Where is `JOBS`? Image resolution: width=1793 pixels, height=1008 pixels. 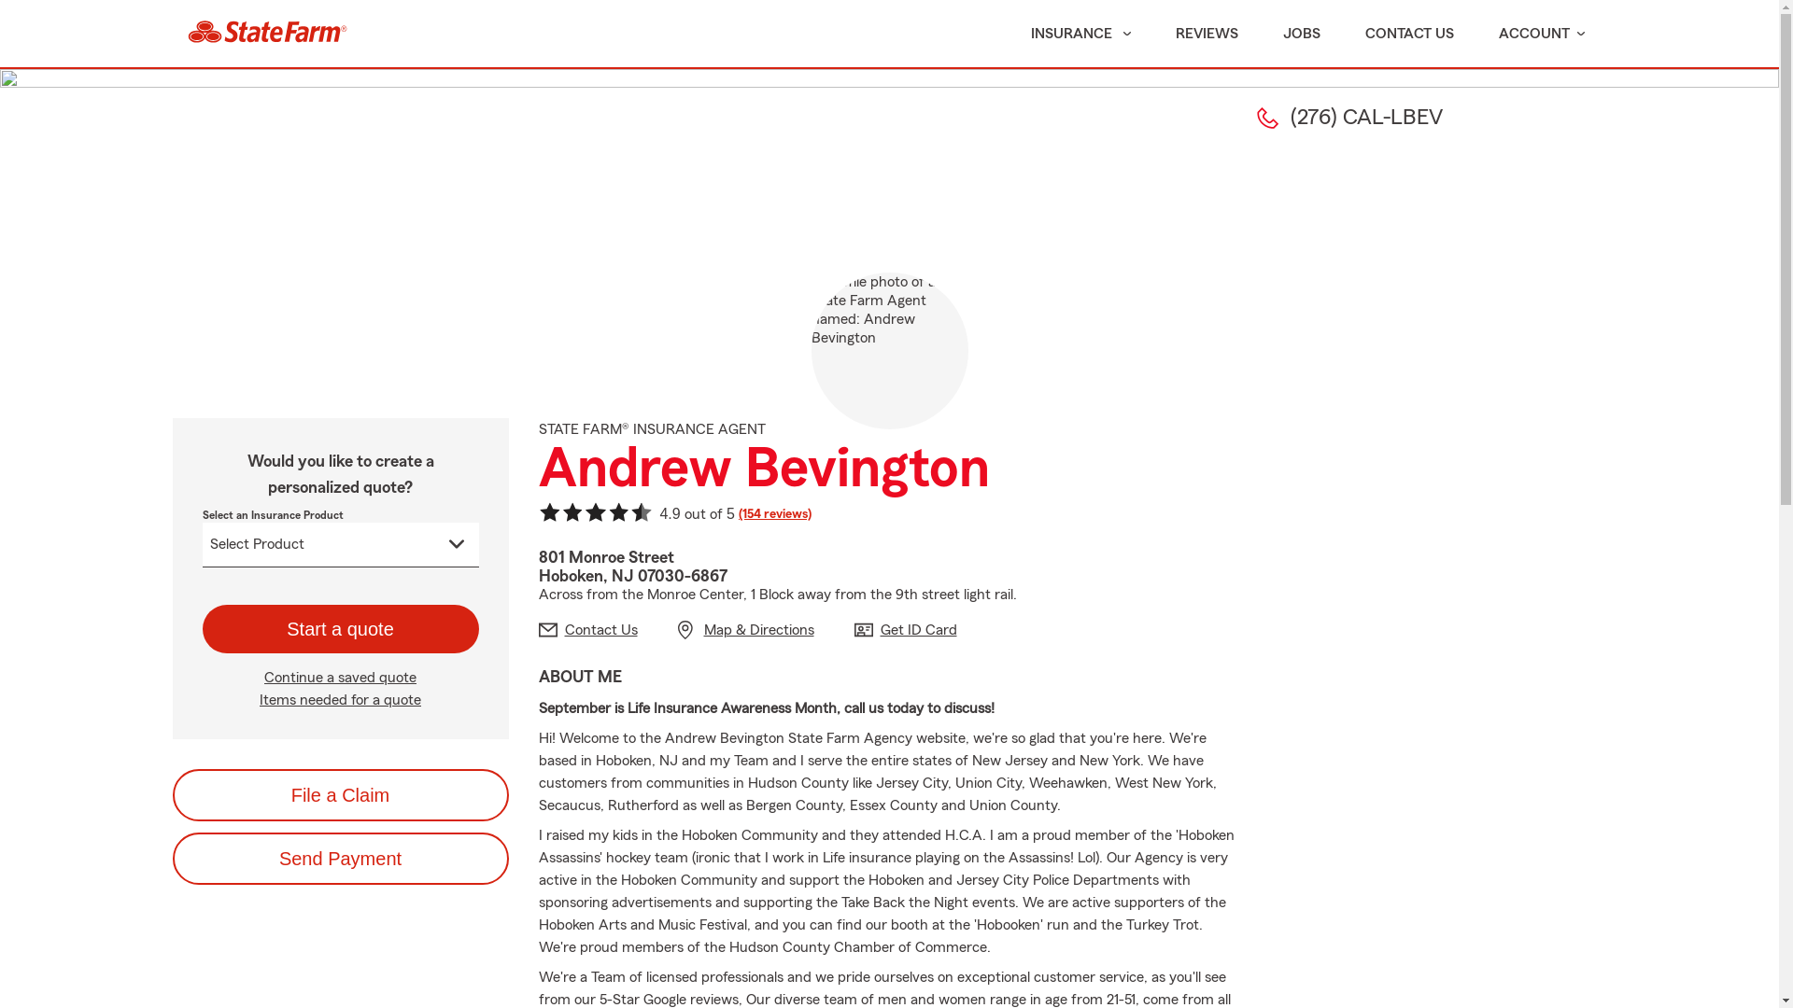
JOBS is located at coordinates (1302, 34).